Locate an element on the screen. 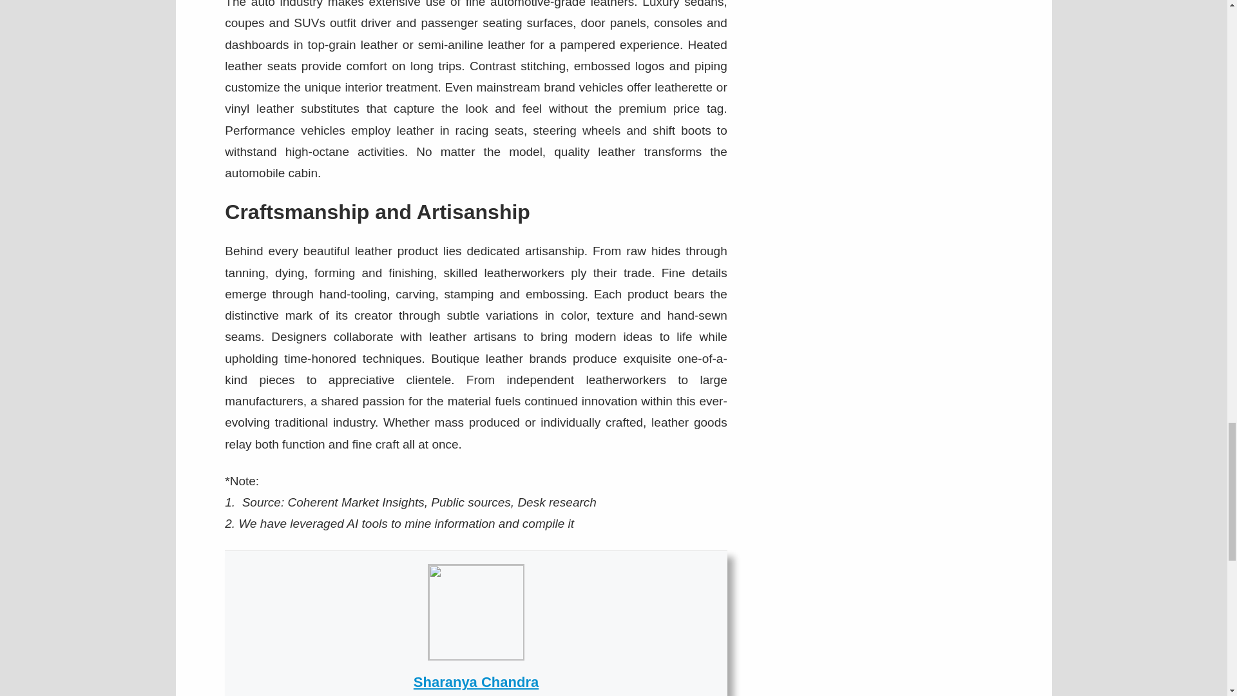 The width and height of the screenshot is (1237, 696). Sharanya Chandra is located at coordinates (475, 682).